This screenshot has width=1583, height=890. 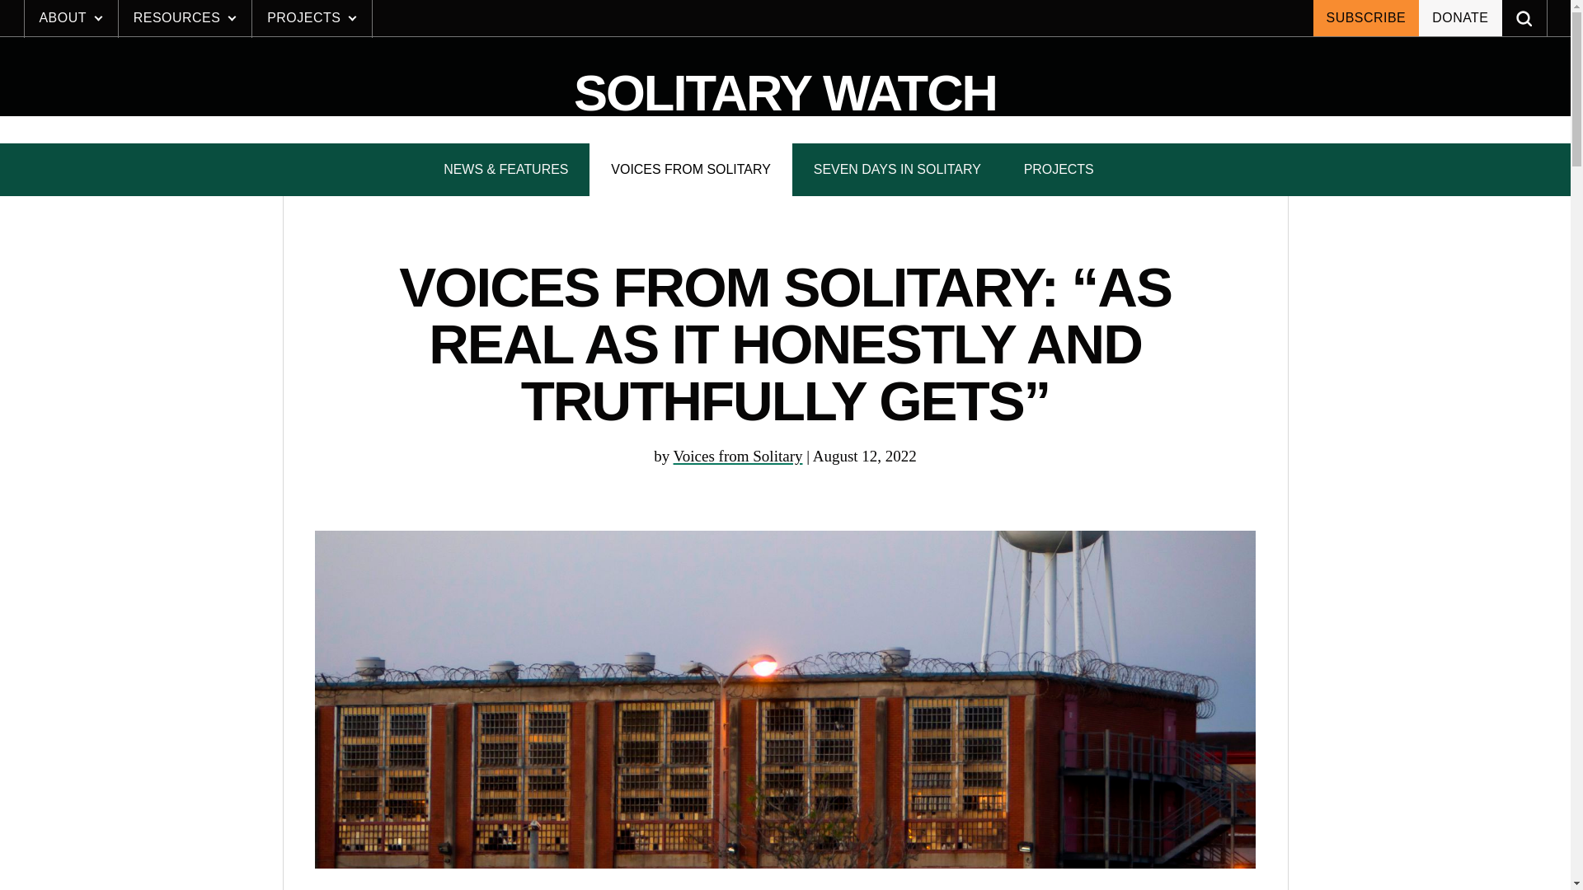 I want to click on VOICES FROM SOLITARY, so click(x=690, y=169).